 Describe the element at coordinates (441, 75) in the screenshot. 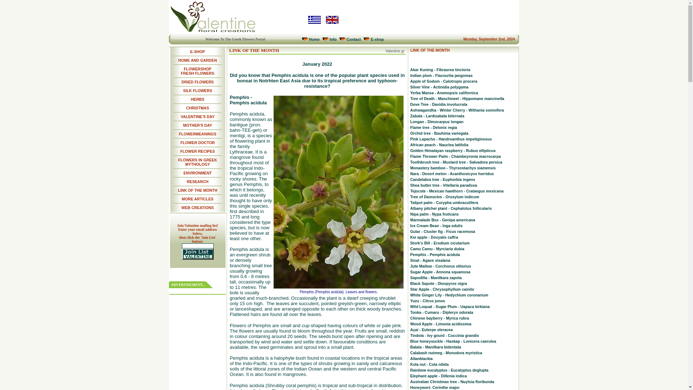

I see `Indian plum - Flacourtia jangomas` at that location.